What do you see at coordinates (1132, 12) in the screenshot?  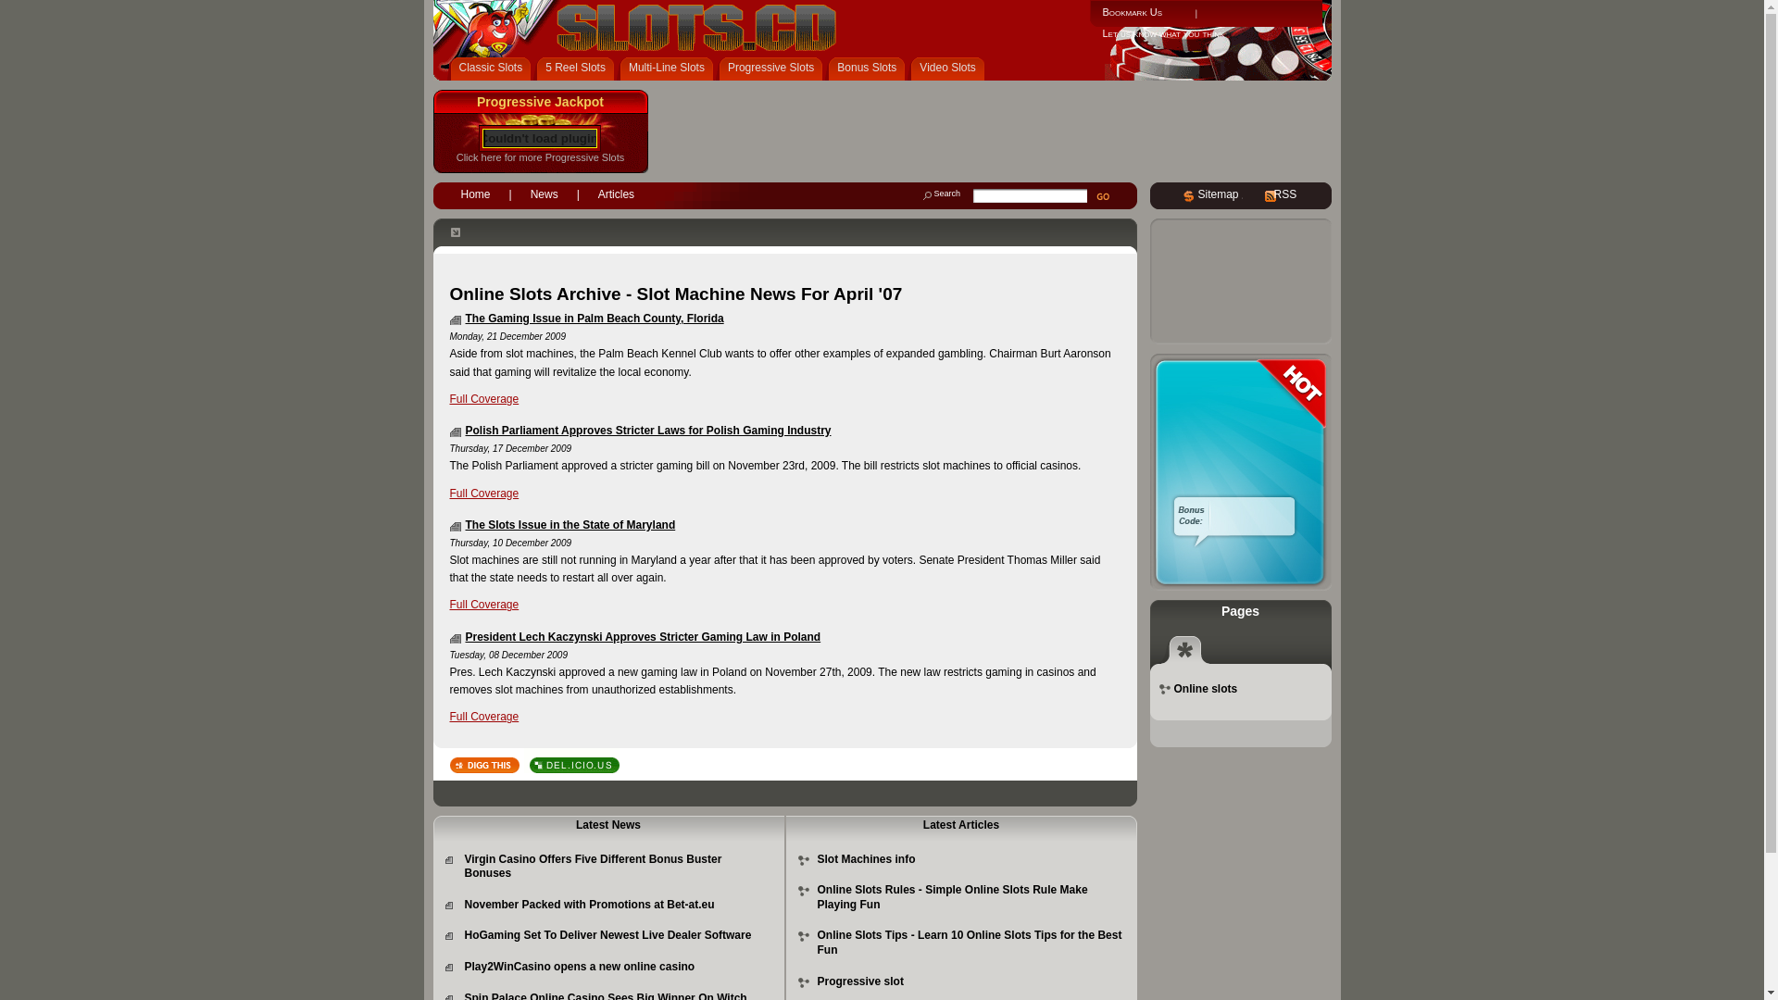 I see `Bookmark Us` at bounding box center [1132, 12].